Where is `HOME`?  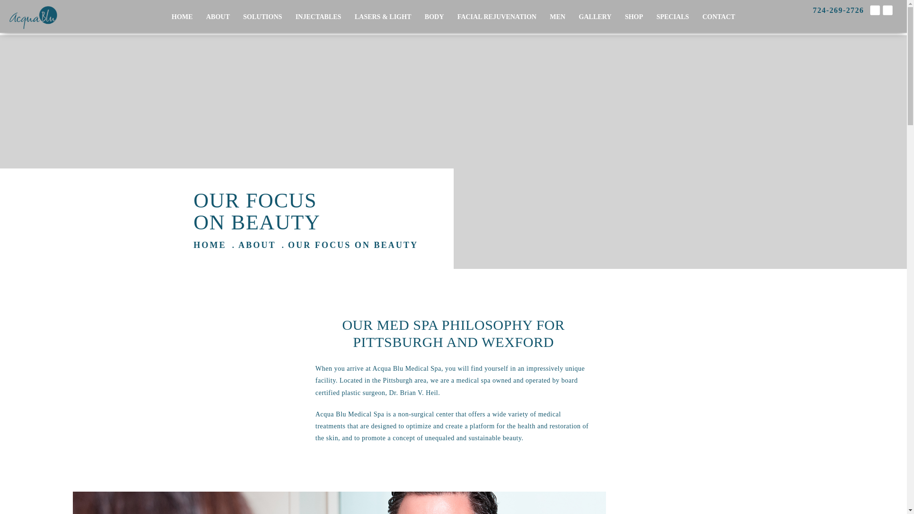 HOME is located at coordinates (182, 17).